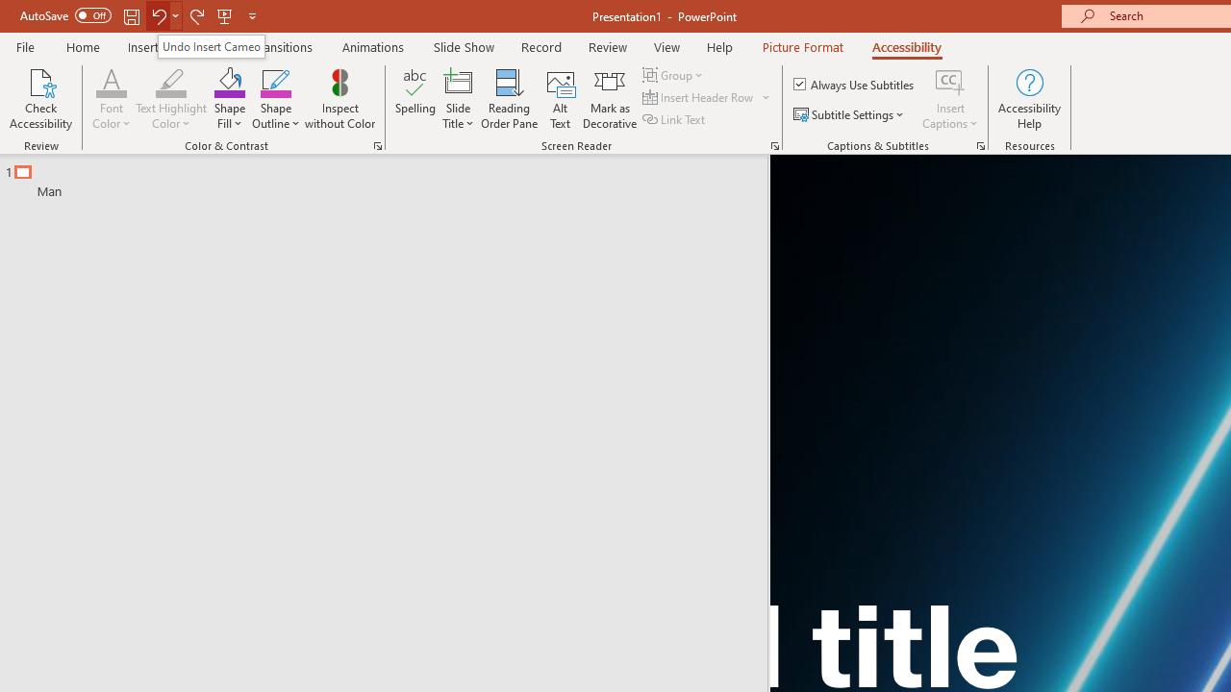  I want to click on Slide Title, so click(458, 81).